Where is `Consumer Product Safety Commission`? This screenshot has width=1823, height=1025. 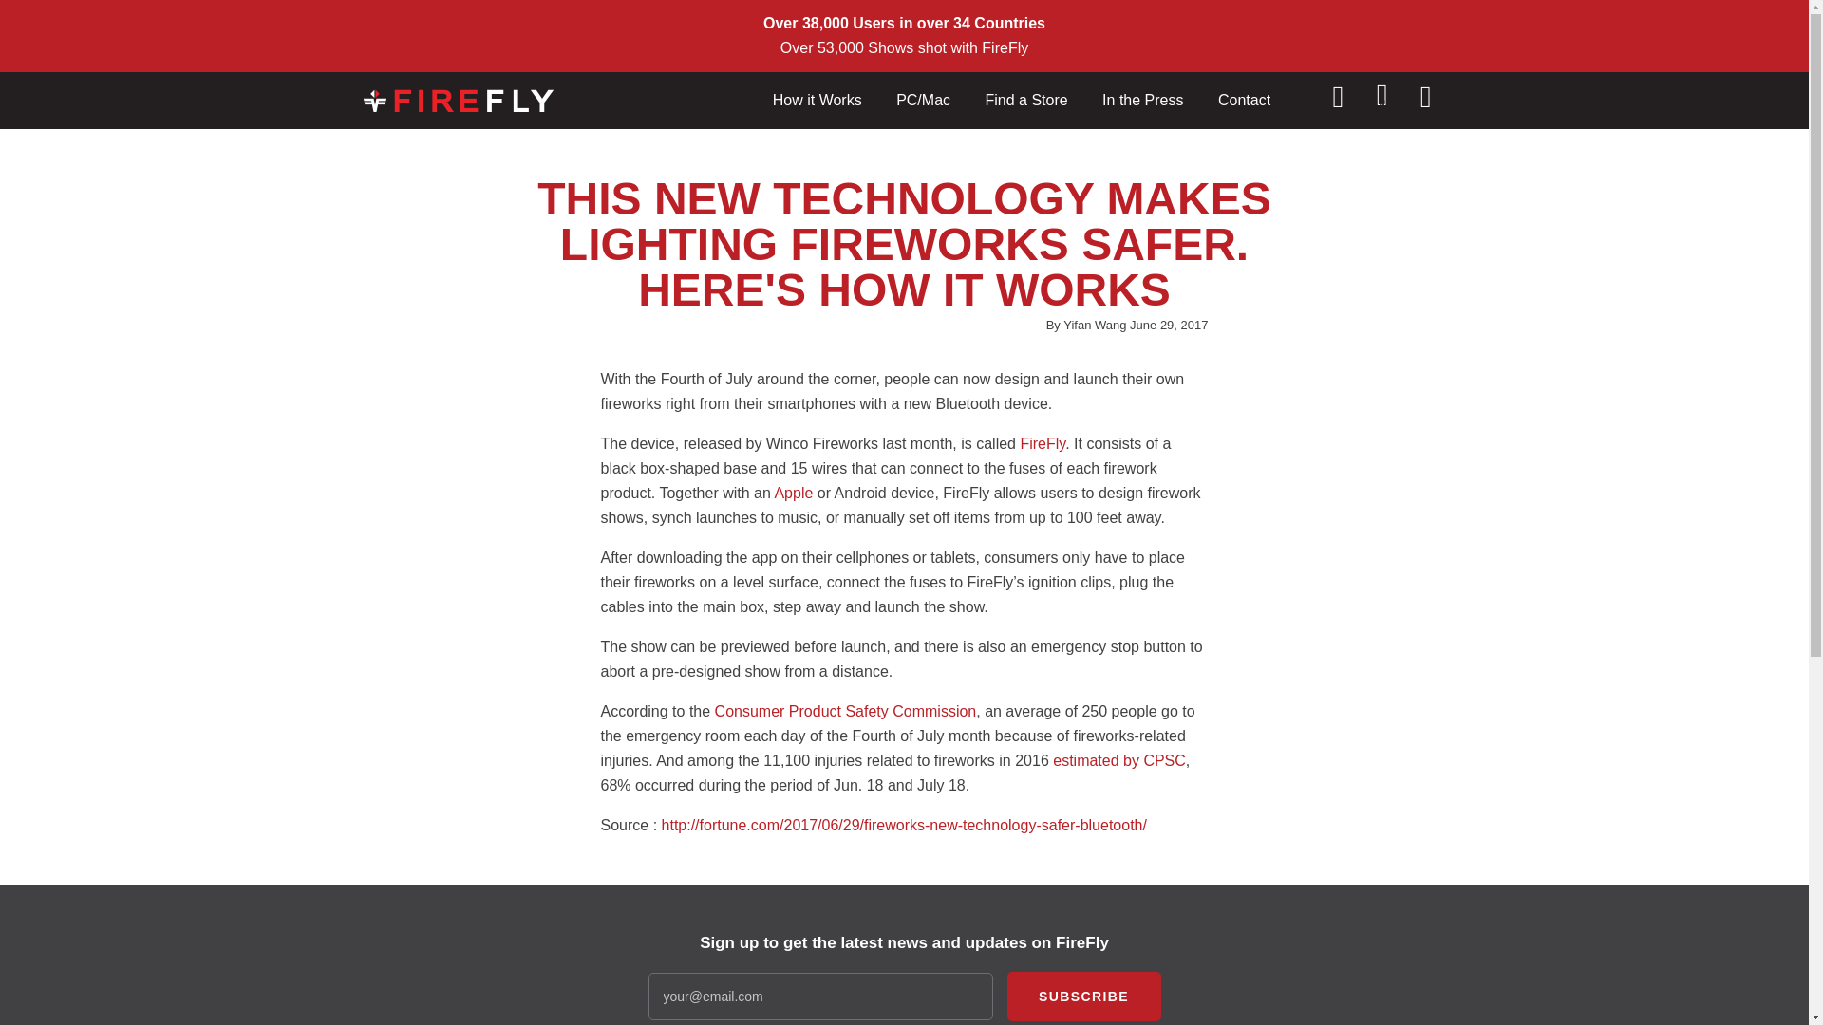 Consumer Product Safety Commission is located at coordinates (845, 711).